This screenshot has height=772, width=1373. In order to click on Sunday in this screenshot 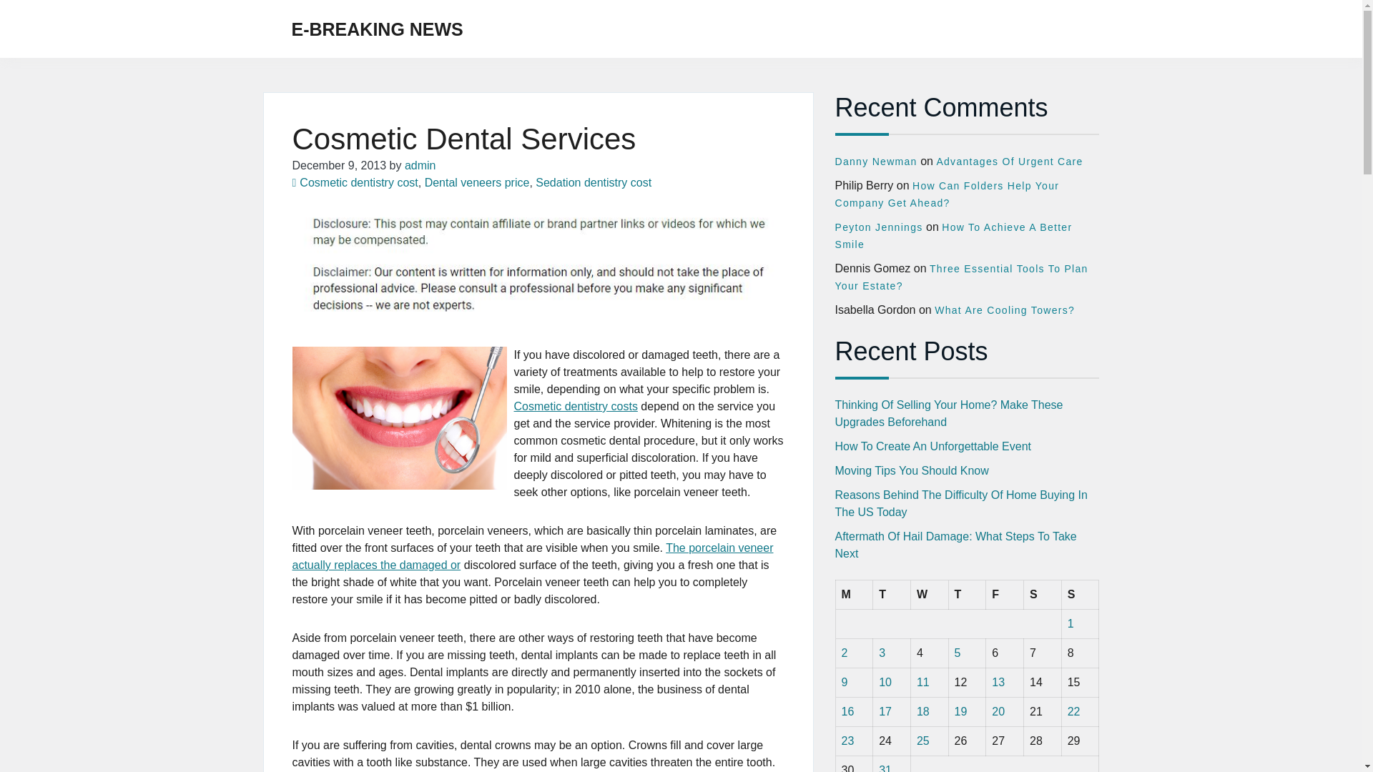, I will do `click(1080, 595)`.